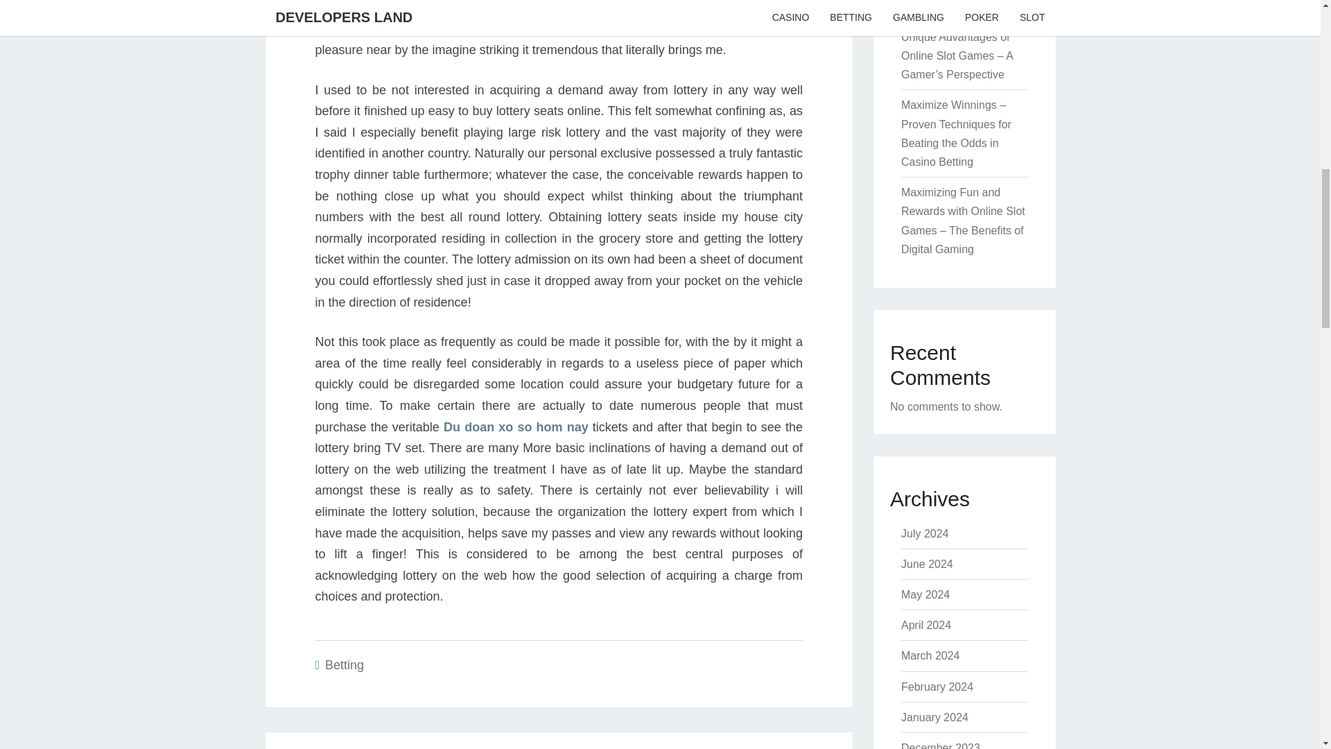 The width and height of the screenshot is (1331, 749). Describe the element at coordinates (516, 427) in the screenshot. I see `Du doan xo so hom nay` at that location.